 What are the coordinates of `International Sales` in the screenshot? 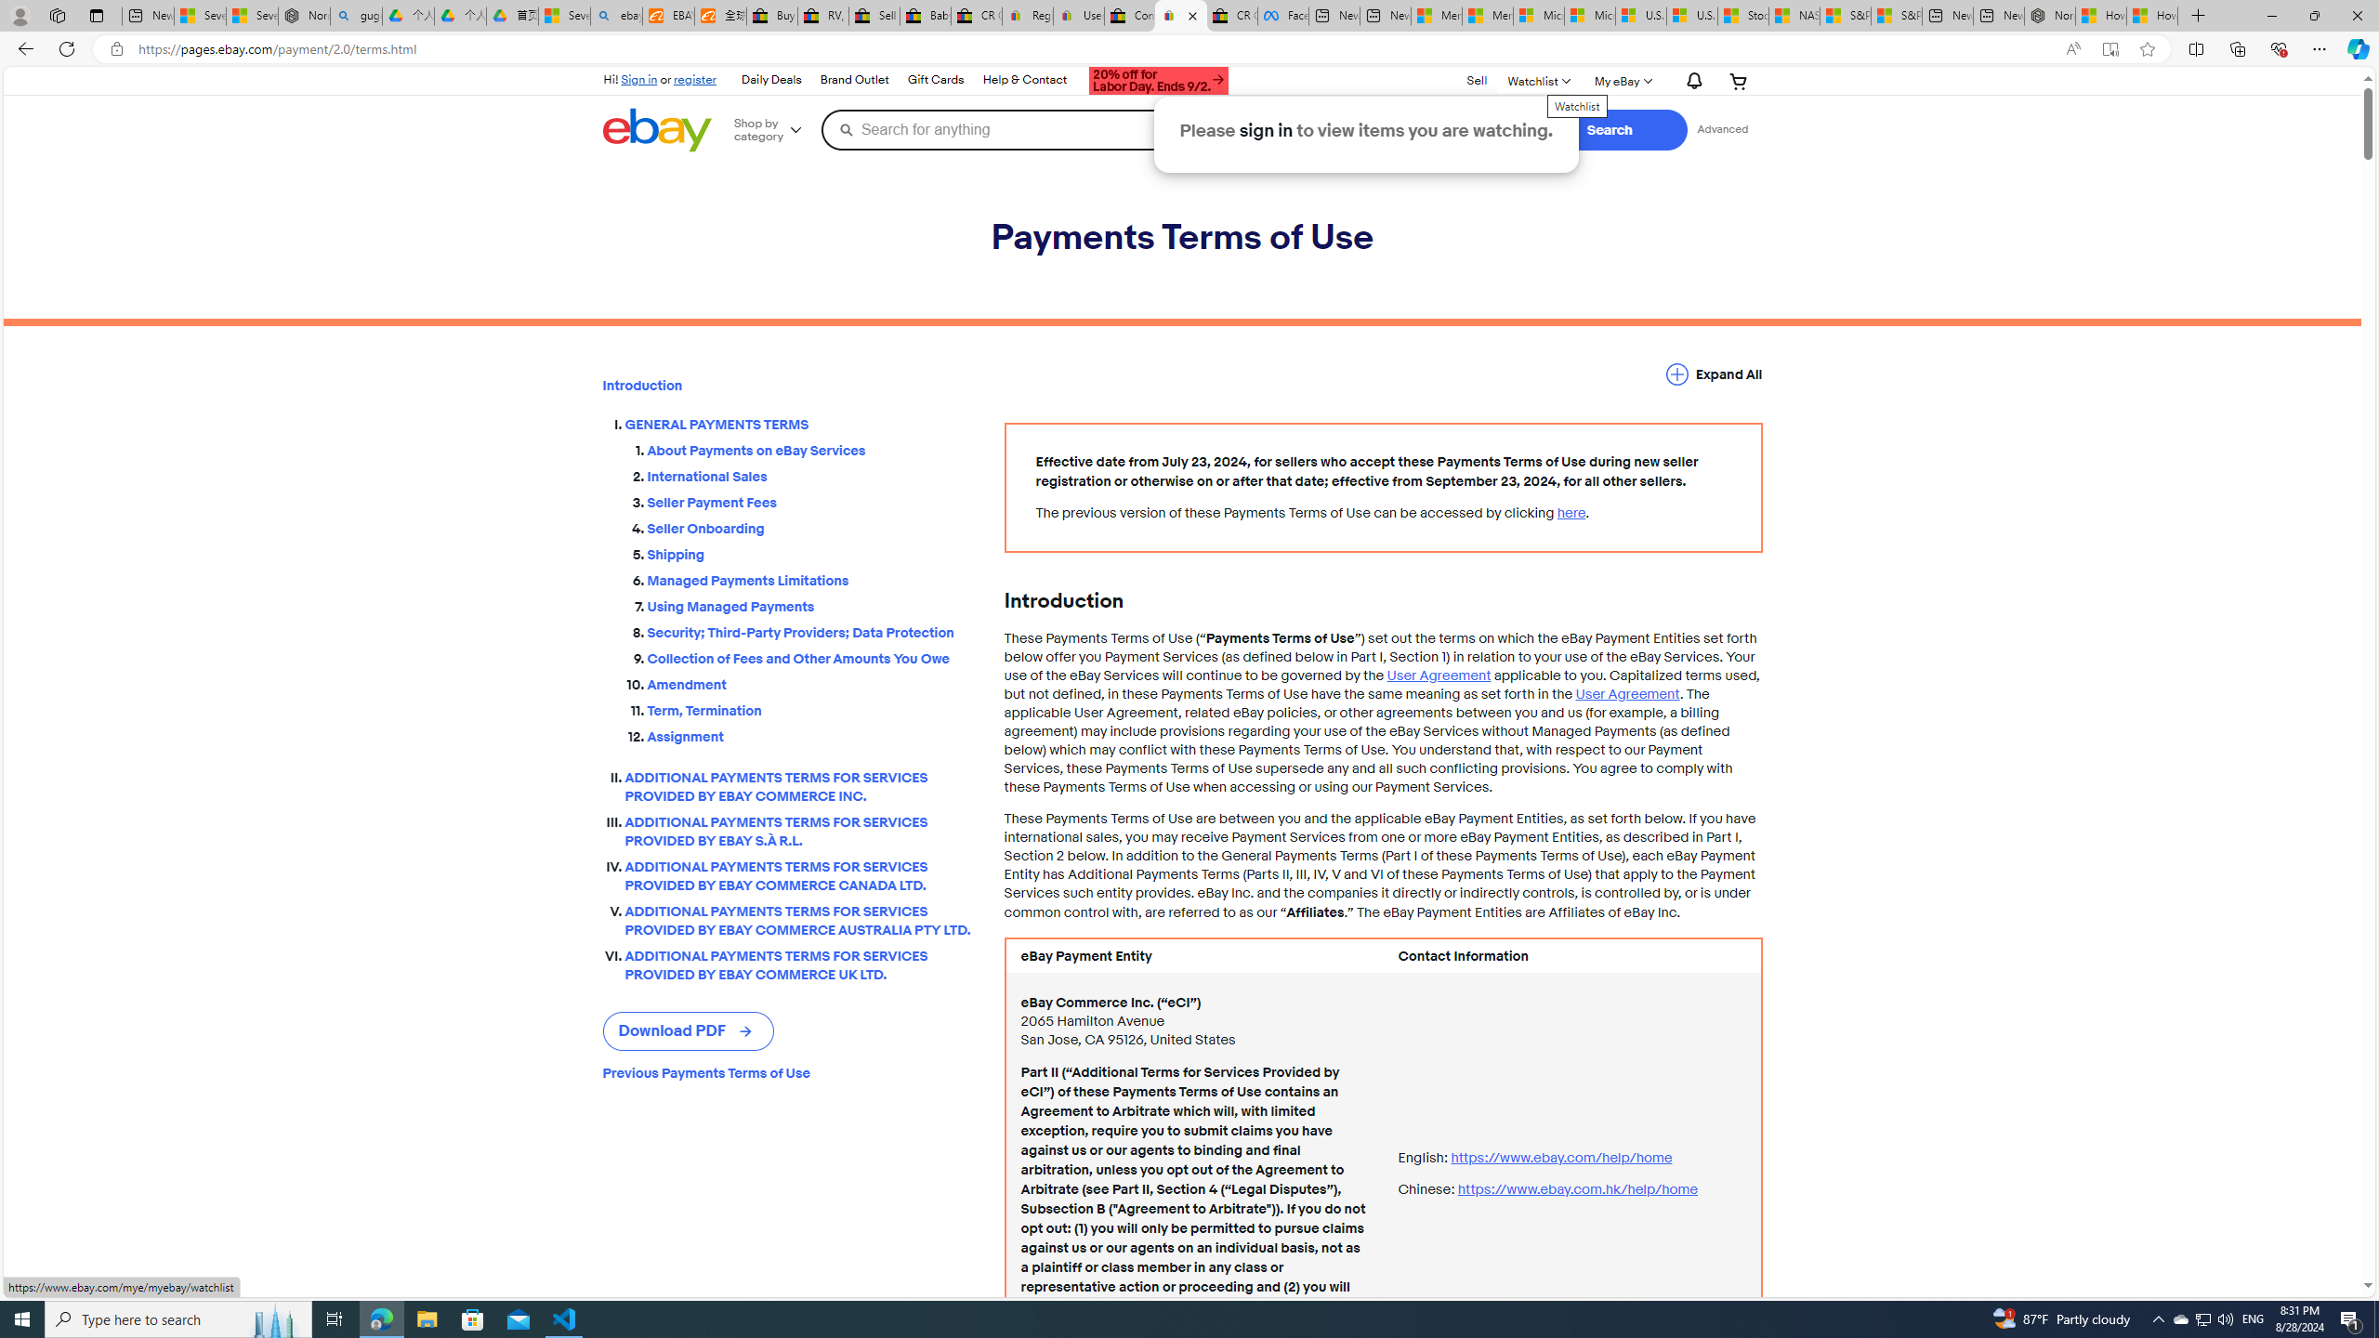 It's located at (810, 474).